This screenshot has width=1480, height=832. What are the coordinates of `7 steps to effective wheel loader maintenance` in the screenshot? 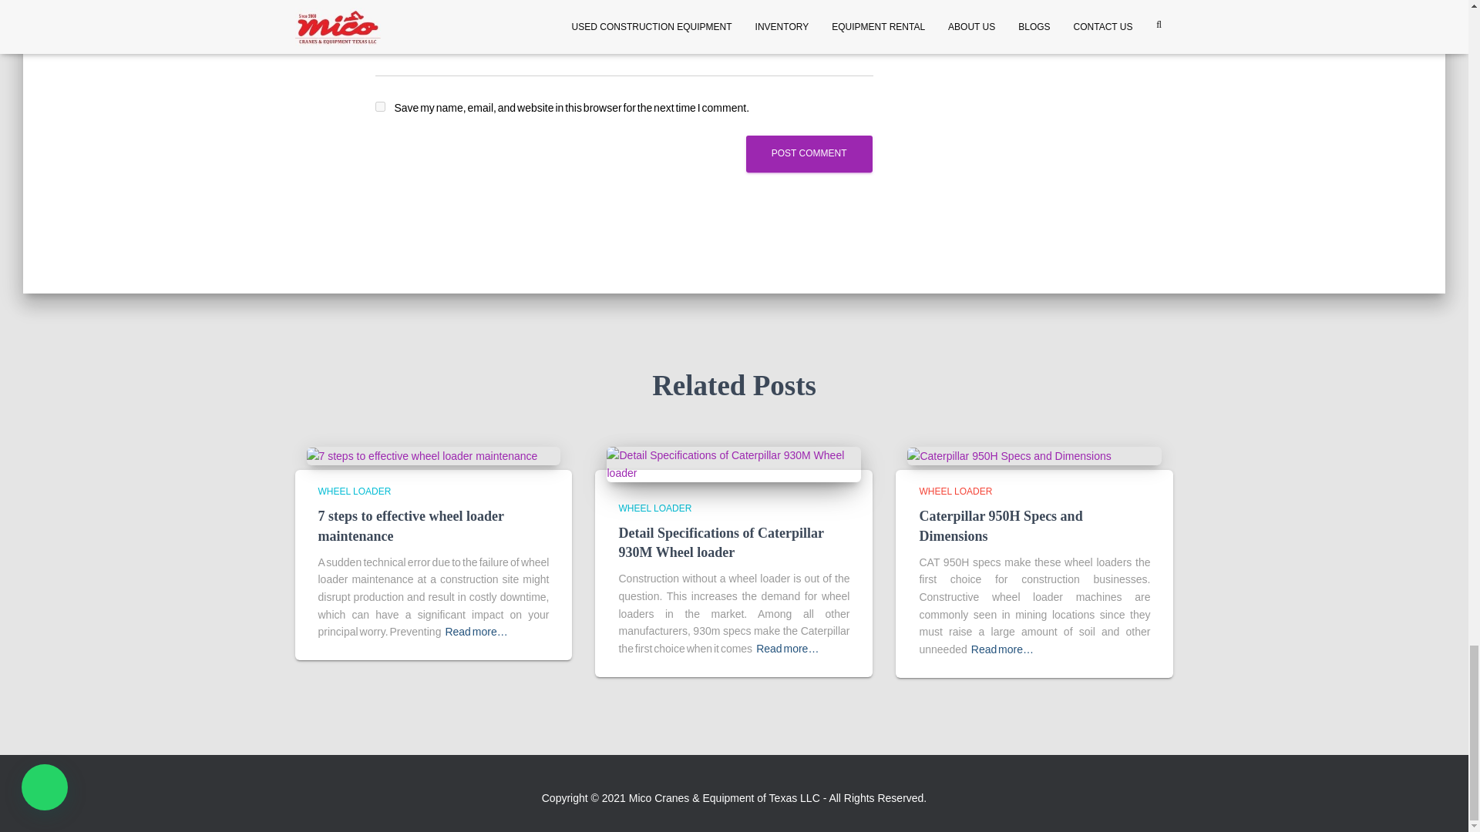 It's located at (410, 525).